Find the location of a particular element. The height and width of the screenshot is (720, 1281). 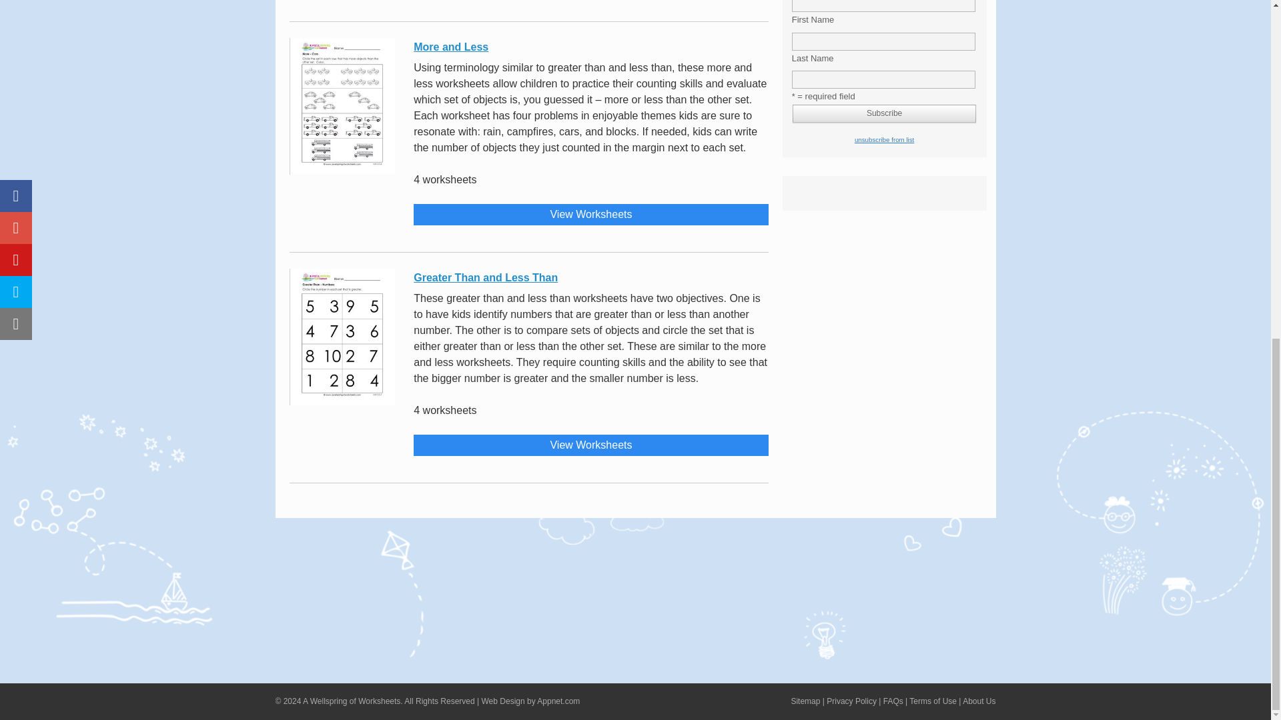

FAQs is located at coordinates (893, 701).